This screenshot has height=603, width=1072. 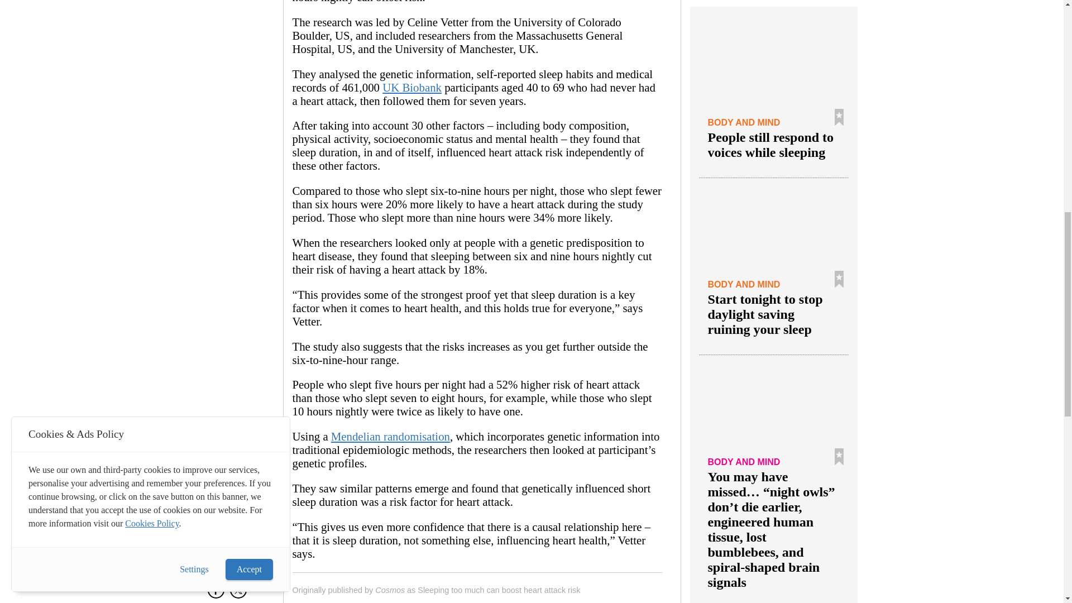 I want to click on Share on Facebook, so click(x=216, y=594).